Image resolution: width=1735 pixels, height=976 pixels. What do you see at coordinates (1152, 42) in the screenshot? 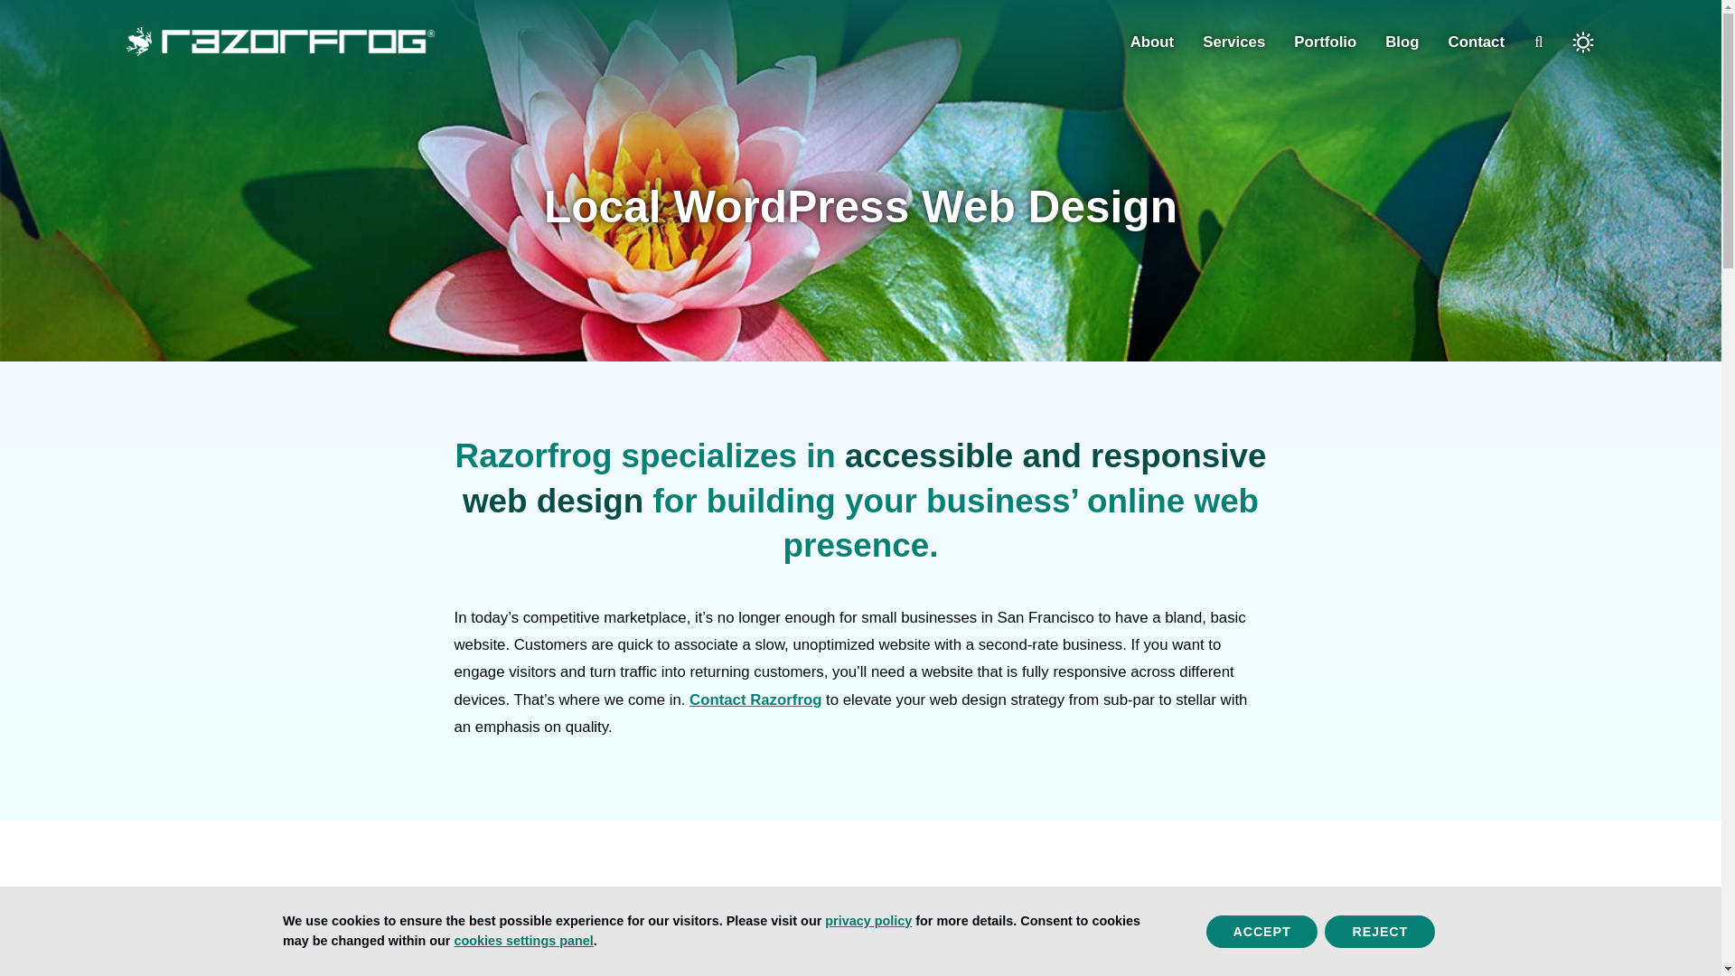
I see `About` at bounding box center [1152, 42].